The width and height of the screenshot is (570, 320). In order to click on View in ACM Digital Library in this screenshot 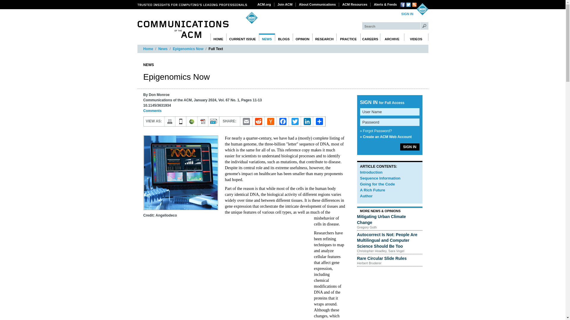, I will do `click(192, 121)`.